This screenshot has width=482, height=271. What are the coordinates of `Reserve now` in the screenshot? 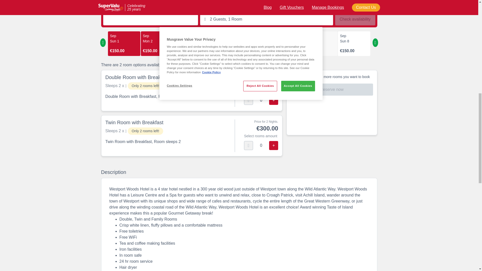 It's located at (331, 89).